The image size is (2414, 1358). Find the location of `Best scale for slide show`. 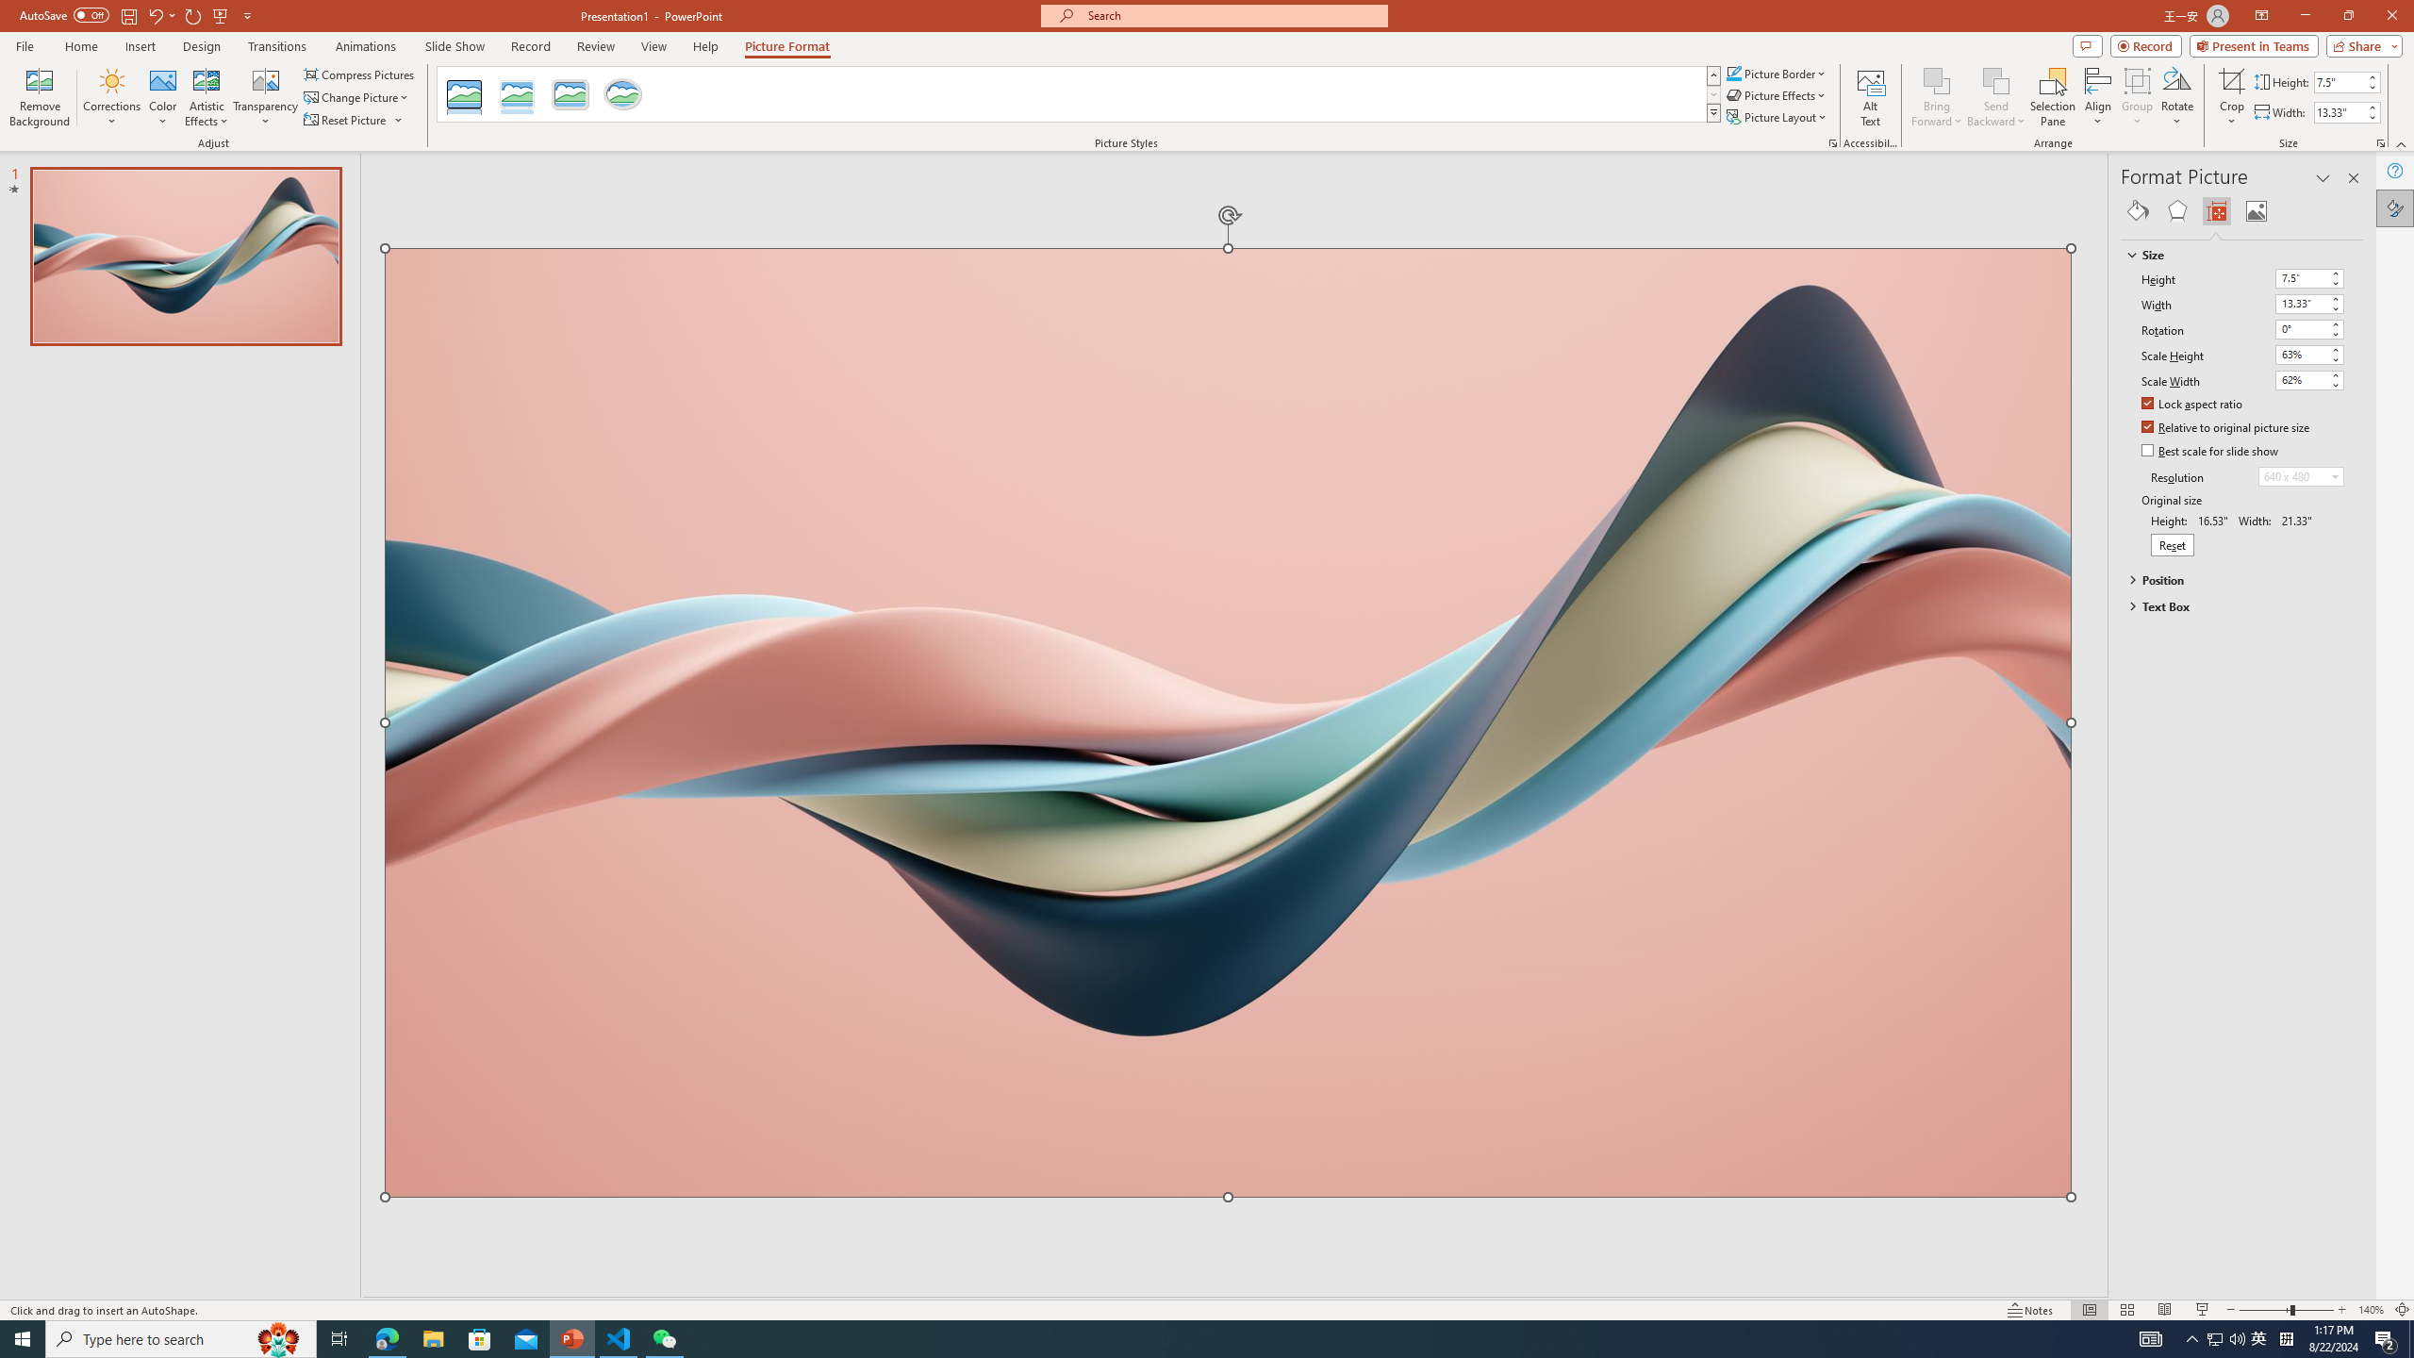

Best scale for slide show is located at coordinates (2210, 452).